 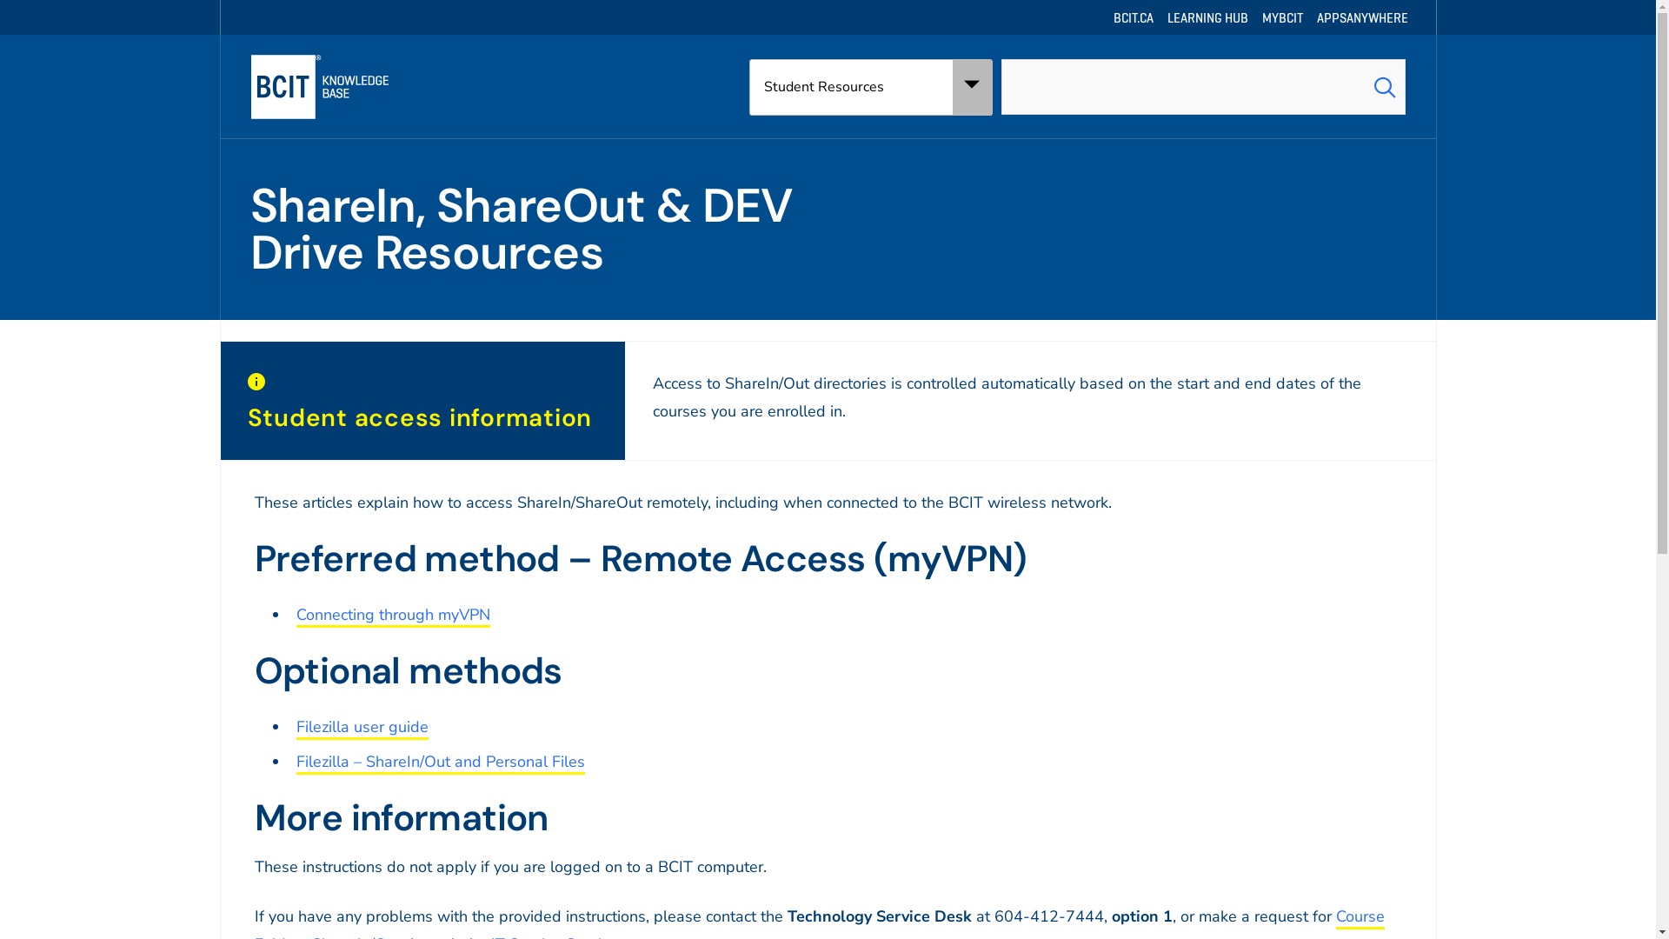 I want to click on Connecting through myVPN, so click(x=393, y=616).